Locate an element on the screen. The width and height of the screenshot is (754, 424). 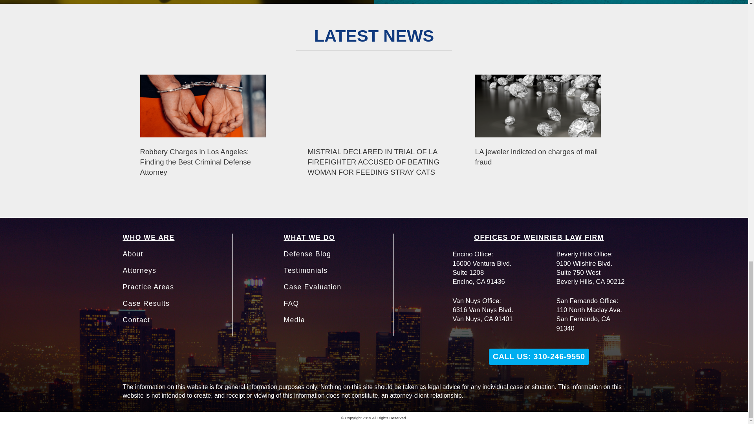
Case Results is located at coordinates (146, 303).